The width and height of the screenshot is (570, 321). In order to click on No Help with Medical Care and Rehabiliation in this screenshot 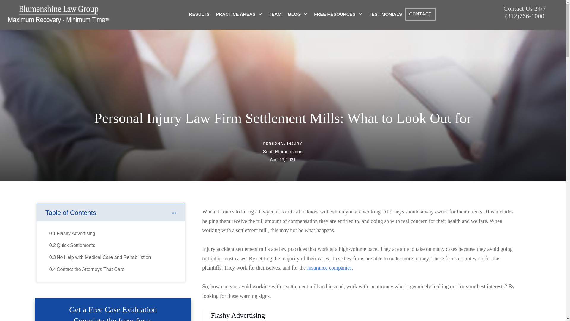, I will do `click(104, 257)`.